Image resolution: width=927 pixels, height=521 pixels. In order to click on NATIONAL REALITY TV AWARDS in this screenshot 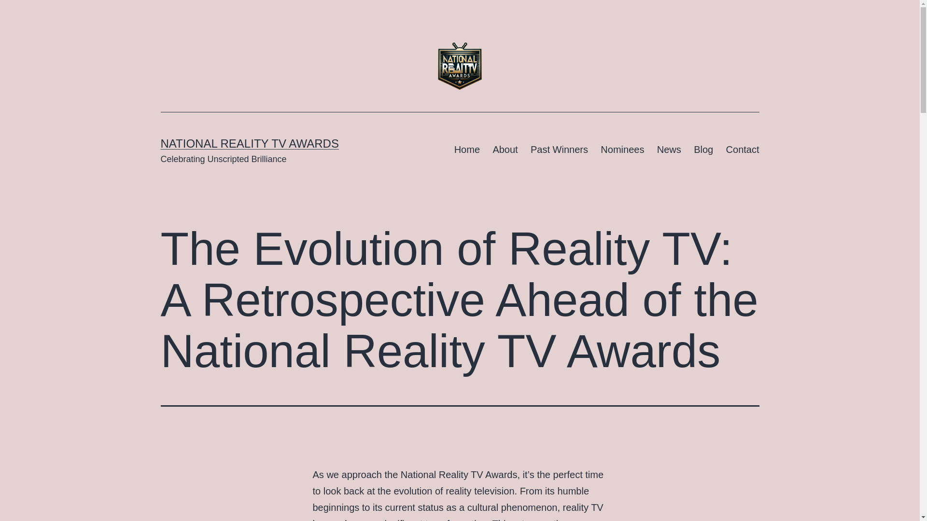, I will do `click(249, 144)`.